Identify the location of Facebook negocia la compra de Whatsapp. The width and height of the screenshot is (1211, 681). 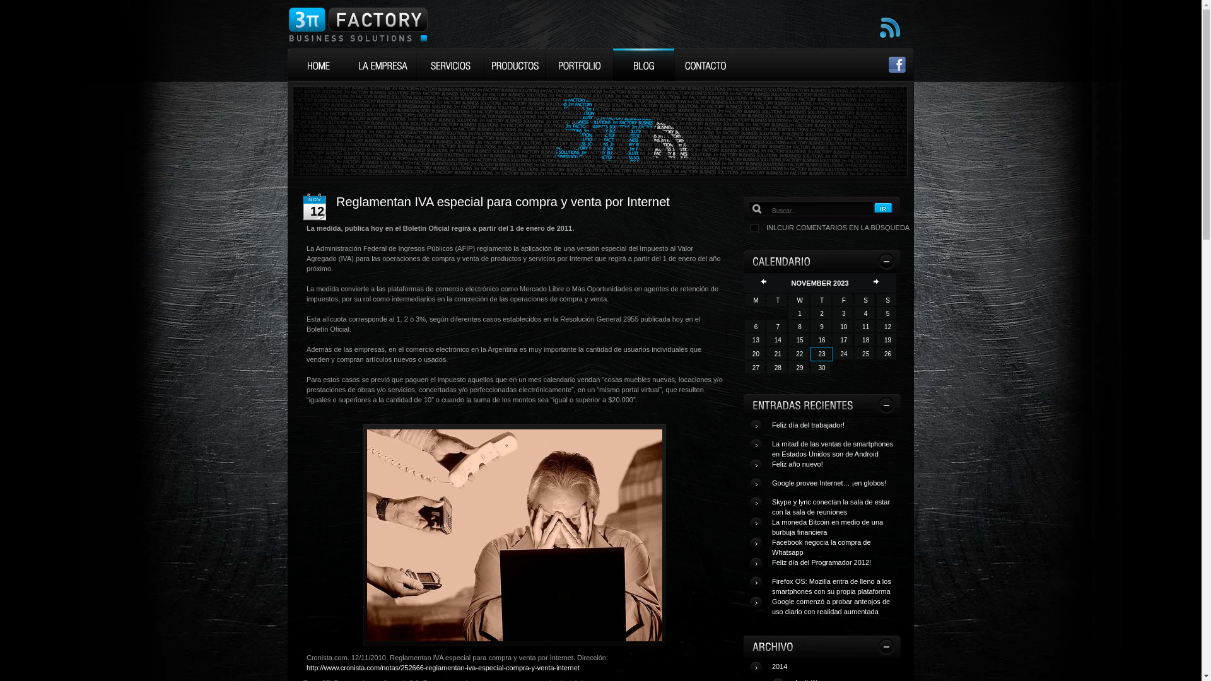
(821, 549).